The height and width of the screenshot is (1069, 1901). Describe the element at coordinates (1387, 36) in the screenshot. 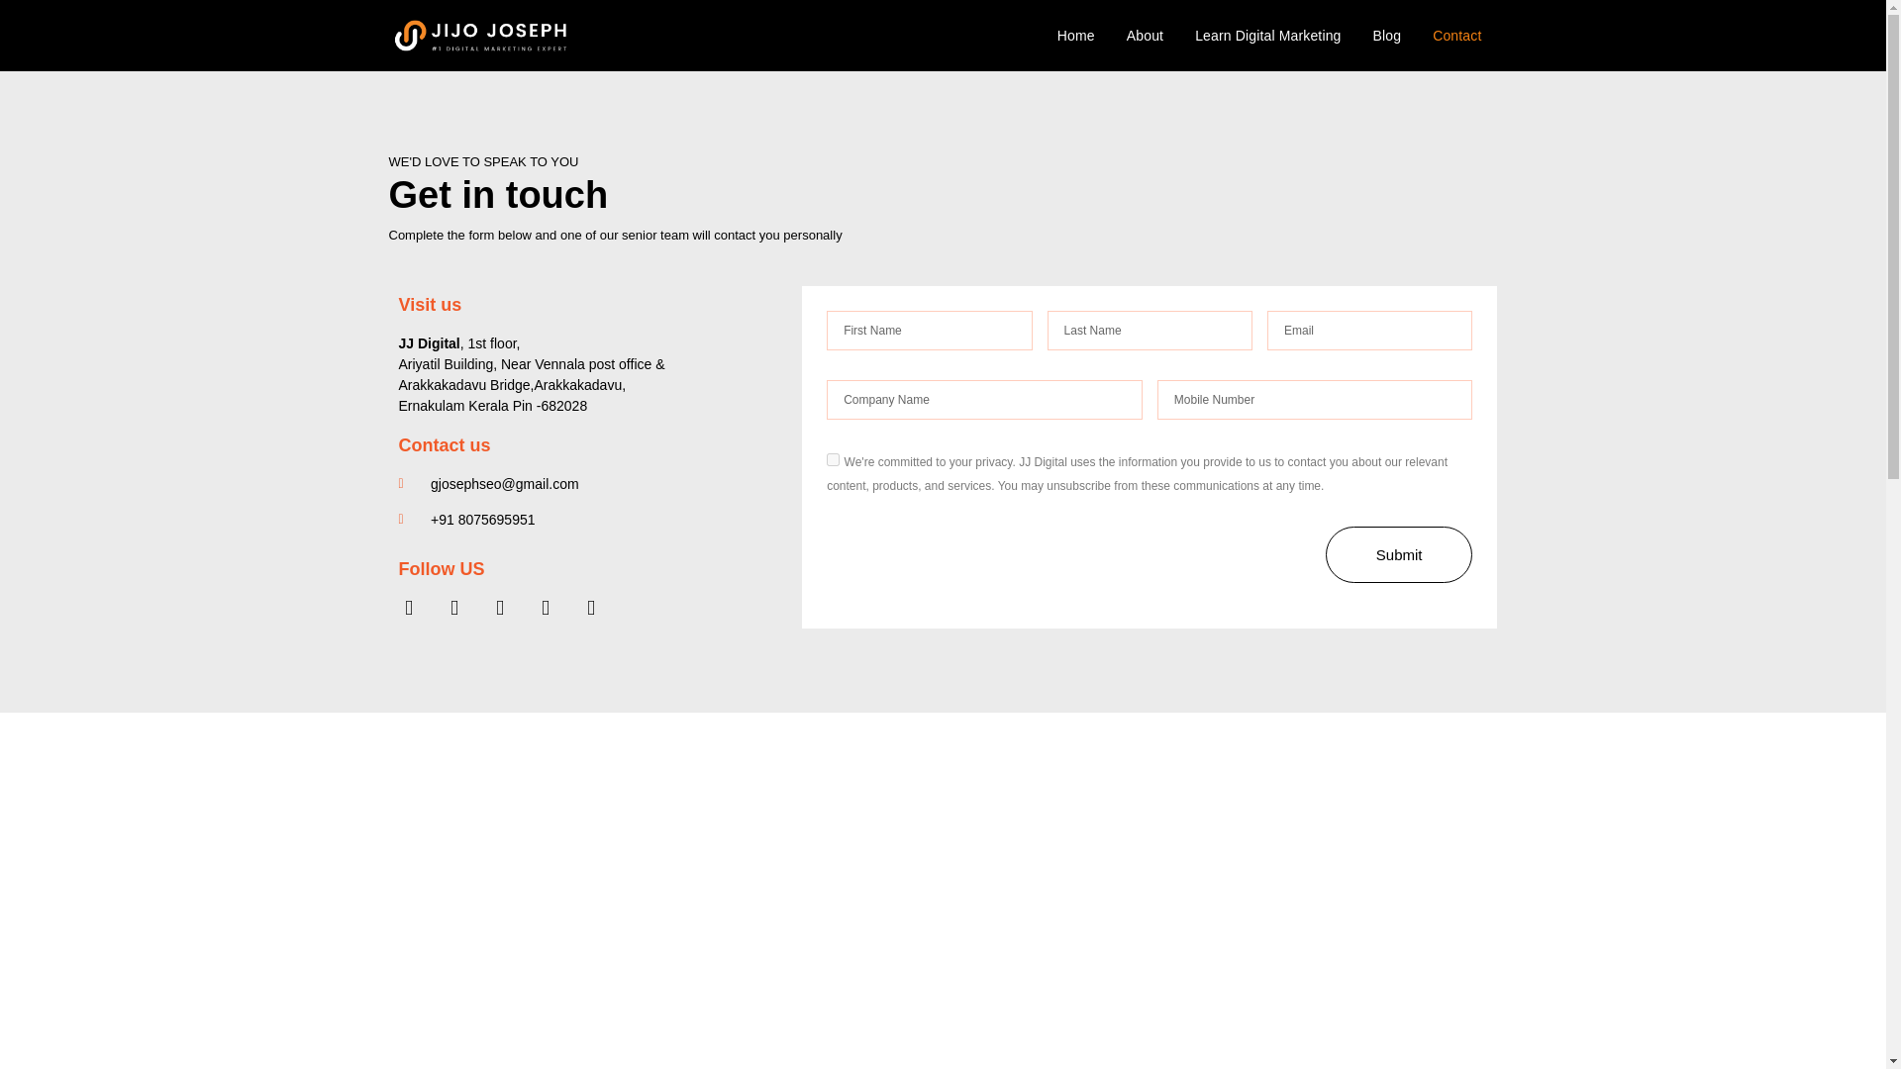

I see `Blog` at that location.